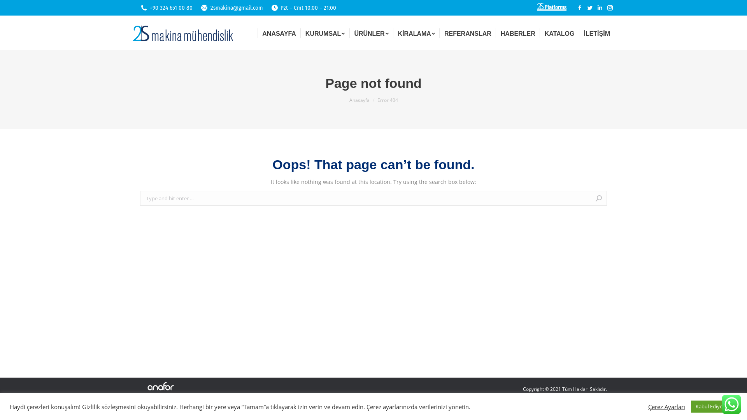 The height and width of the screenshot is (420, 747). I want to click on Linkedin page opens in new window, so click(600, 8).